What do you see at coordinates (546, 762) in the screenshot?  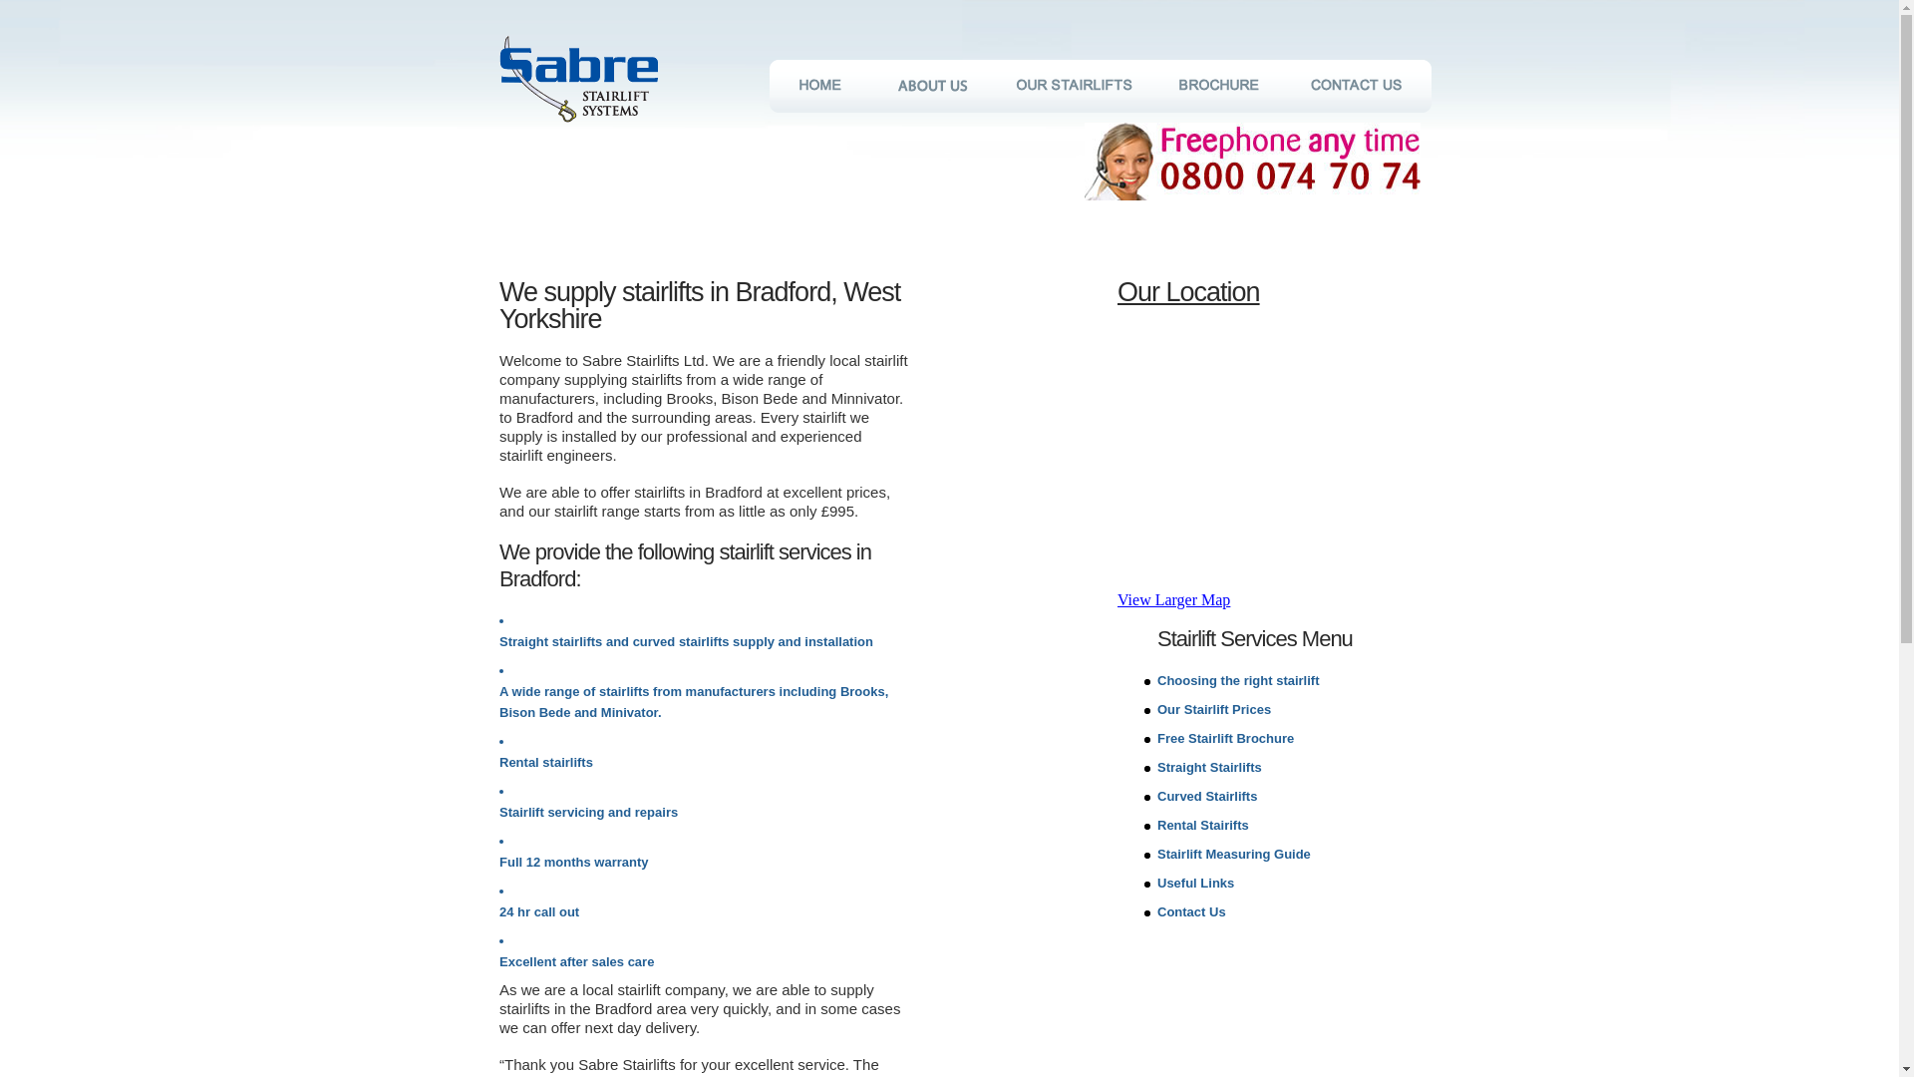 I see `Rental stairlifts` at bounding box center [546, 762].